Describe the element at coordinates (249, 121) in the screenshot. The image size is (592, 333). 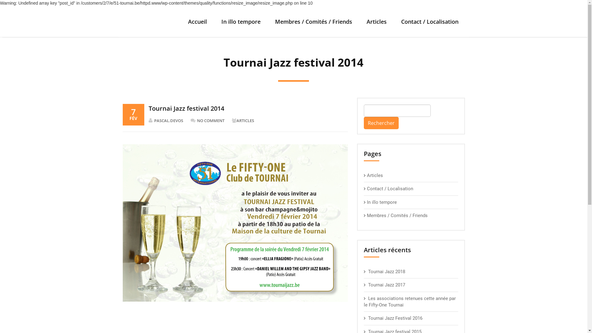
I see `ARTICLES` at that location.